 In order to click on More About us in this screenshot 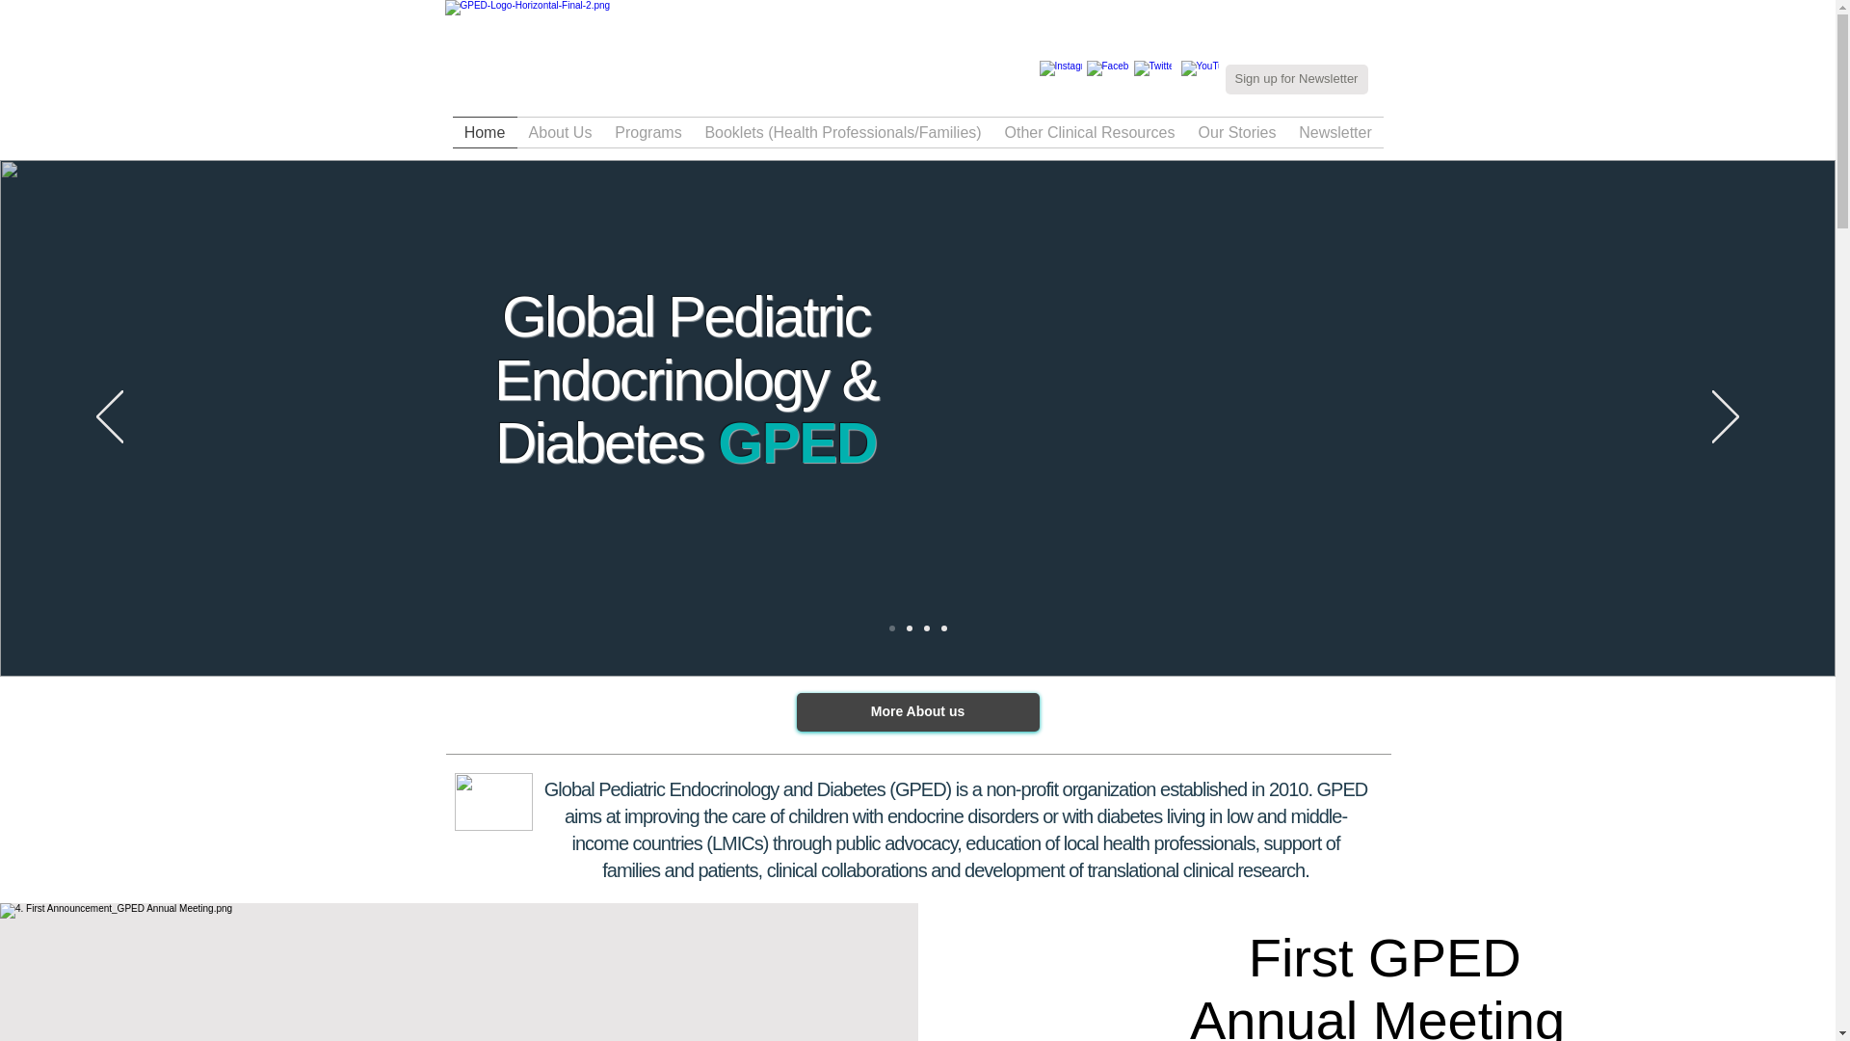, I will do `click(916, 712)`.